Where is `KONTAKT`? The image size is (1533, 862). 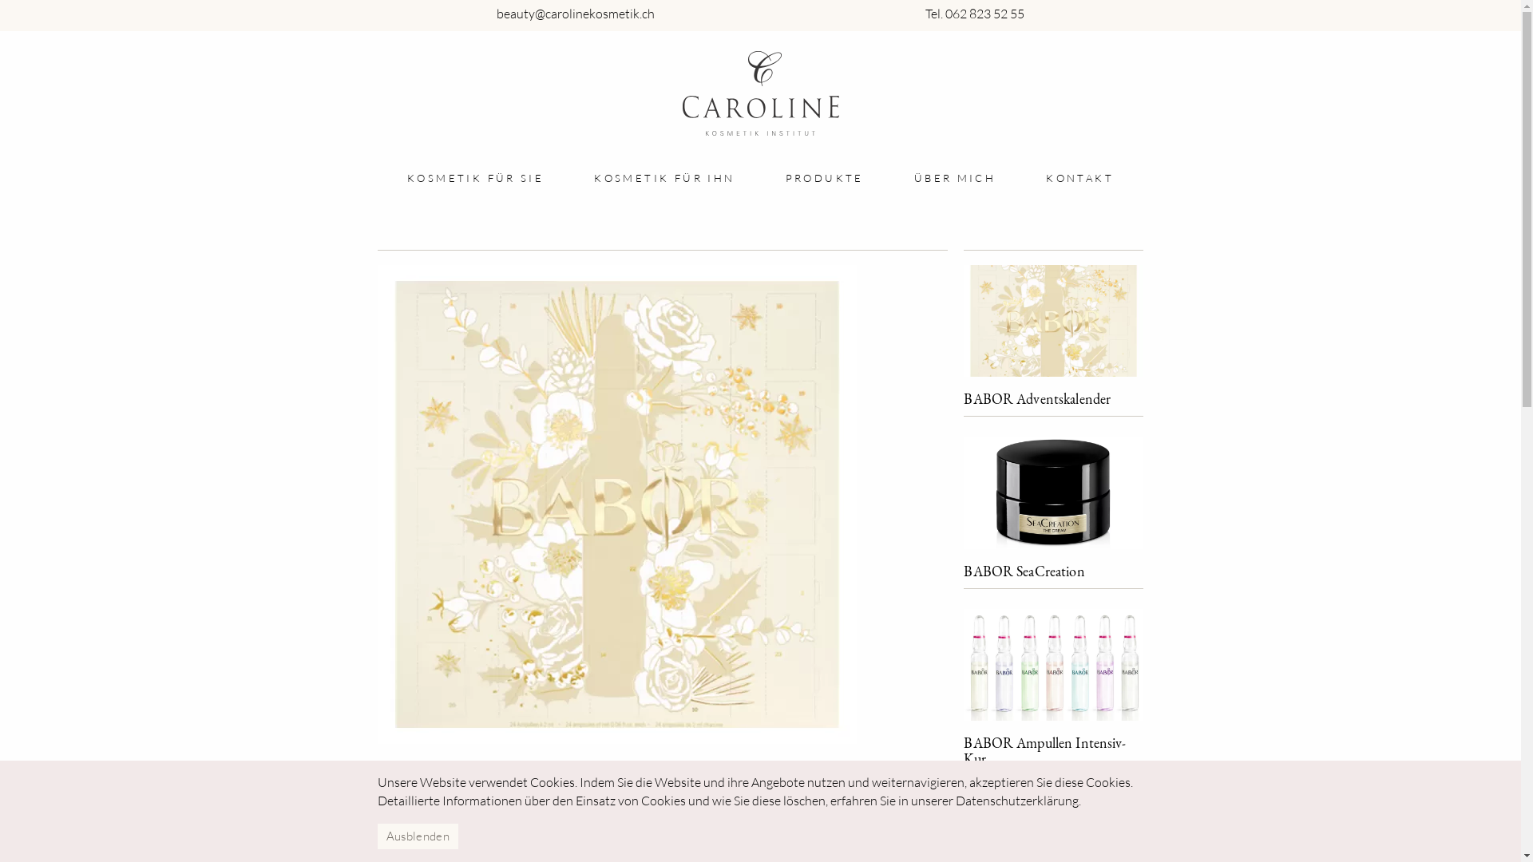
KONTAKT is located at coordinates (1079, 179).